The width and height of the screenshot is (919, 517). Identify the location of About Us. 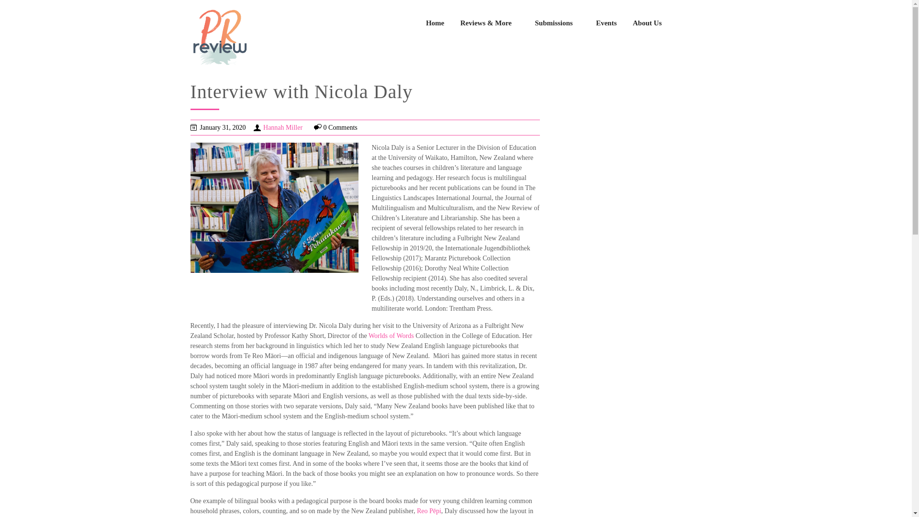
(651, 23).